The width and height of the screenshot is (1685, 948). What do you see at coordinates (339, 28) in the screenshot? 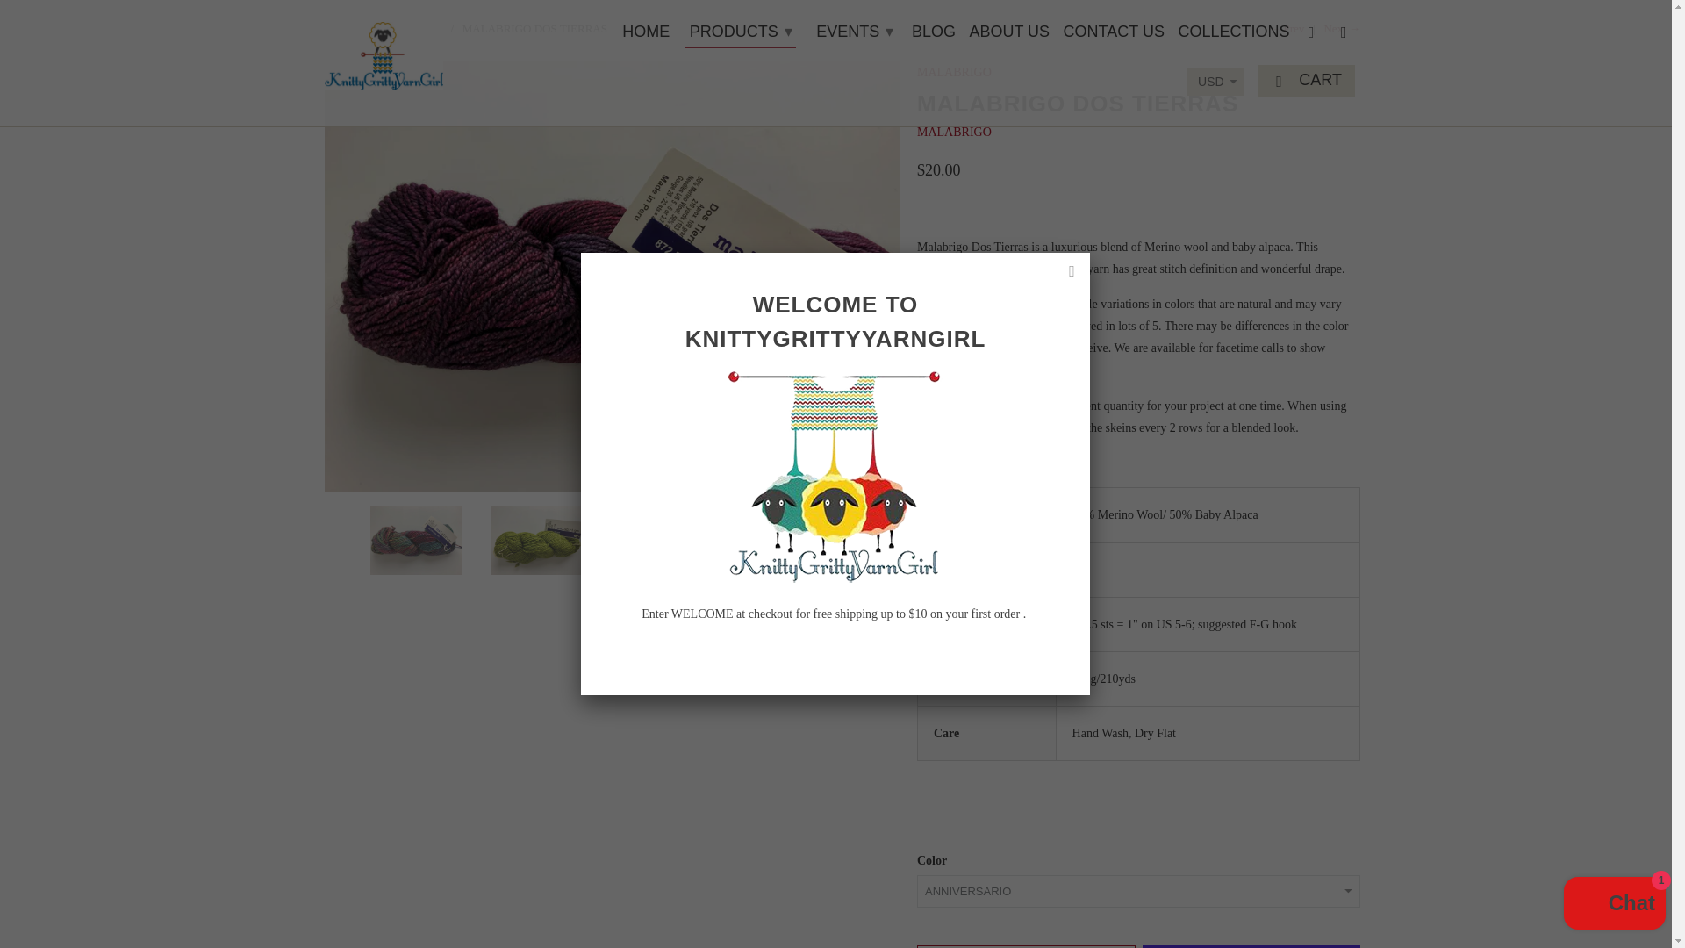
I see `Knitty Gritty Yarn Girl` at bounding box center [339, 28].